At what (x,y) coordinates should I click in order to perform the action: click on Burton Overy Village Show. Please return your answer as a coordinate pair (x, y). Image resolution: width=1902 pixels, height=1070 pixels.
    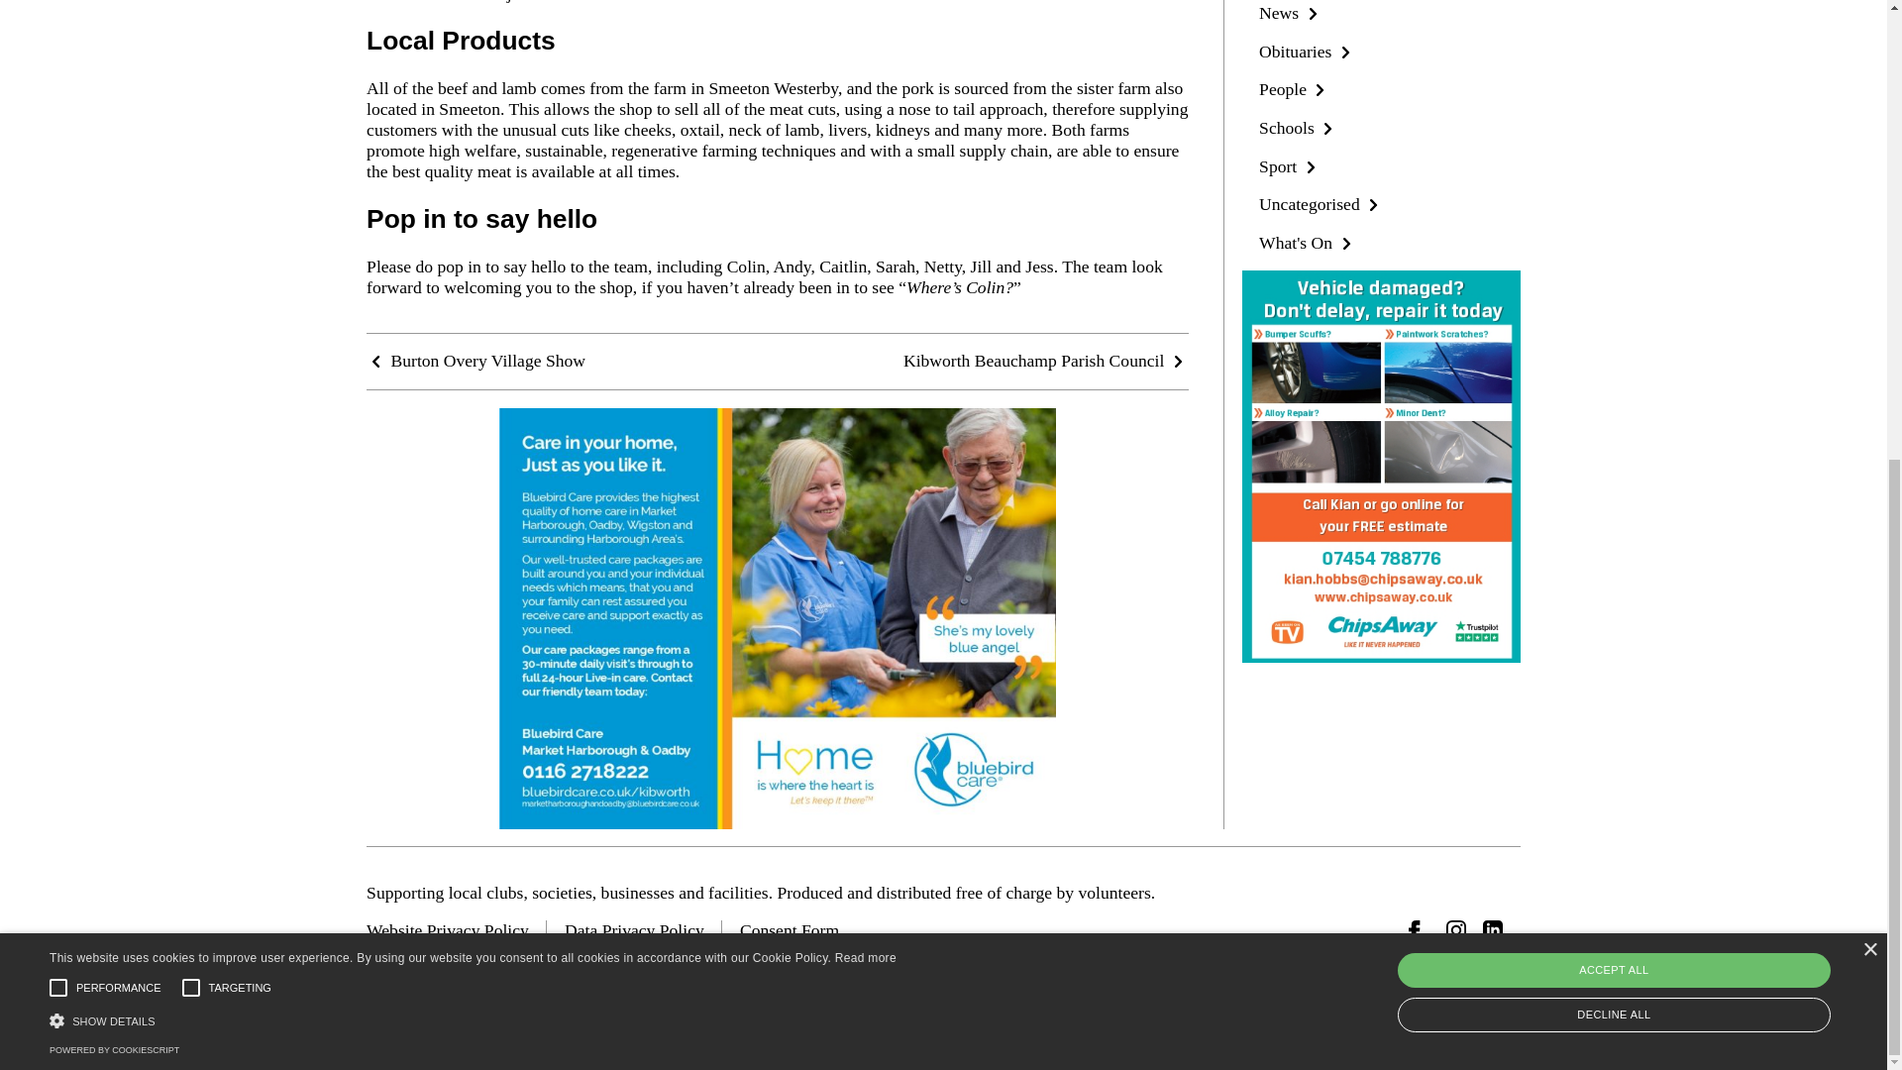
    Looking at the image, I should click on (475, 361).